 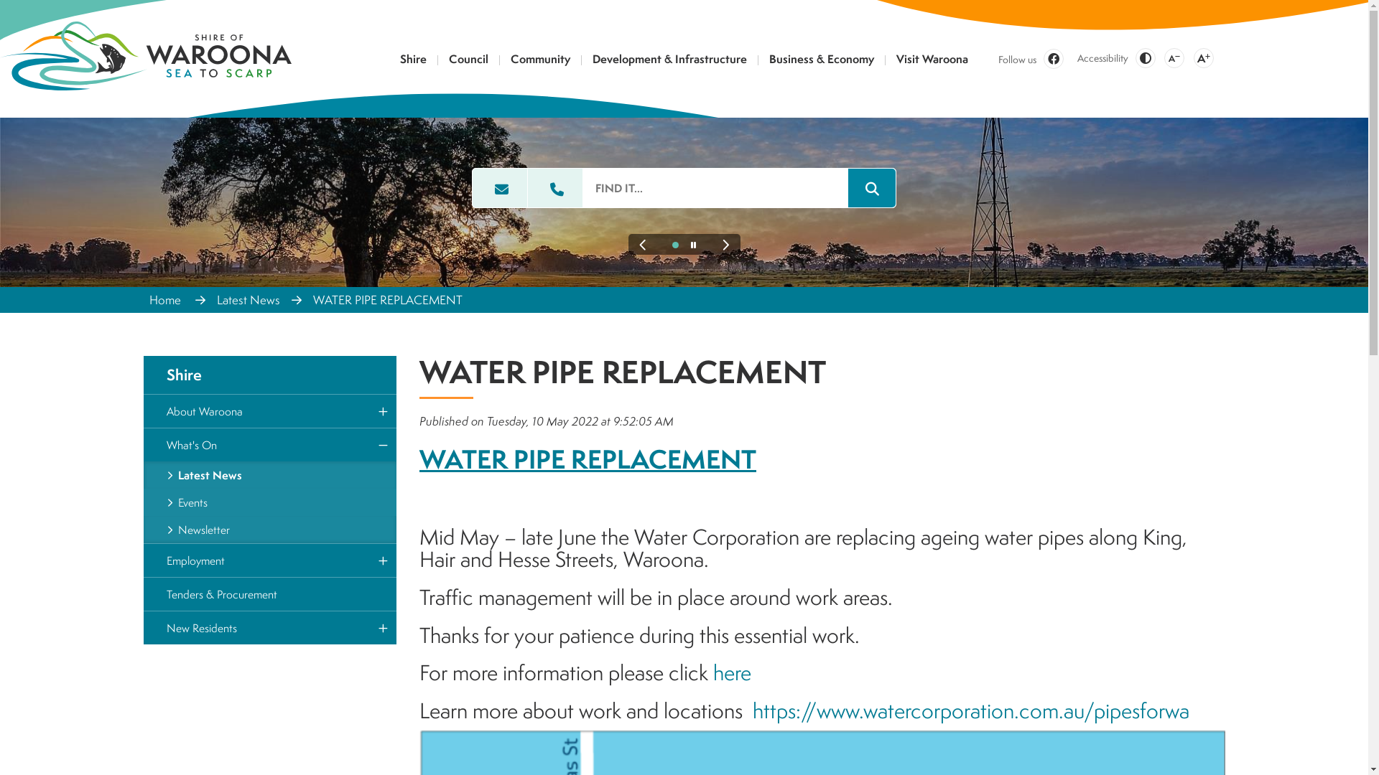 I want to click on Shire, so click(x=414, y=63).